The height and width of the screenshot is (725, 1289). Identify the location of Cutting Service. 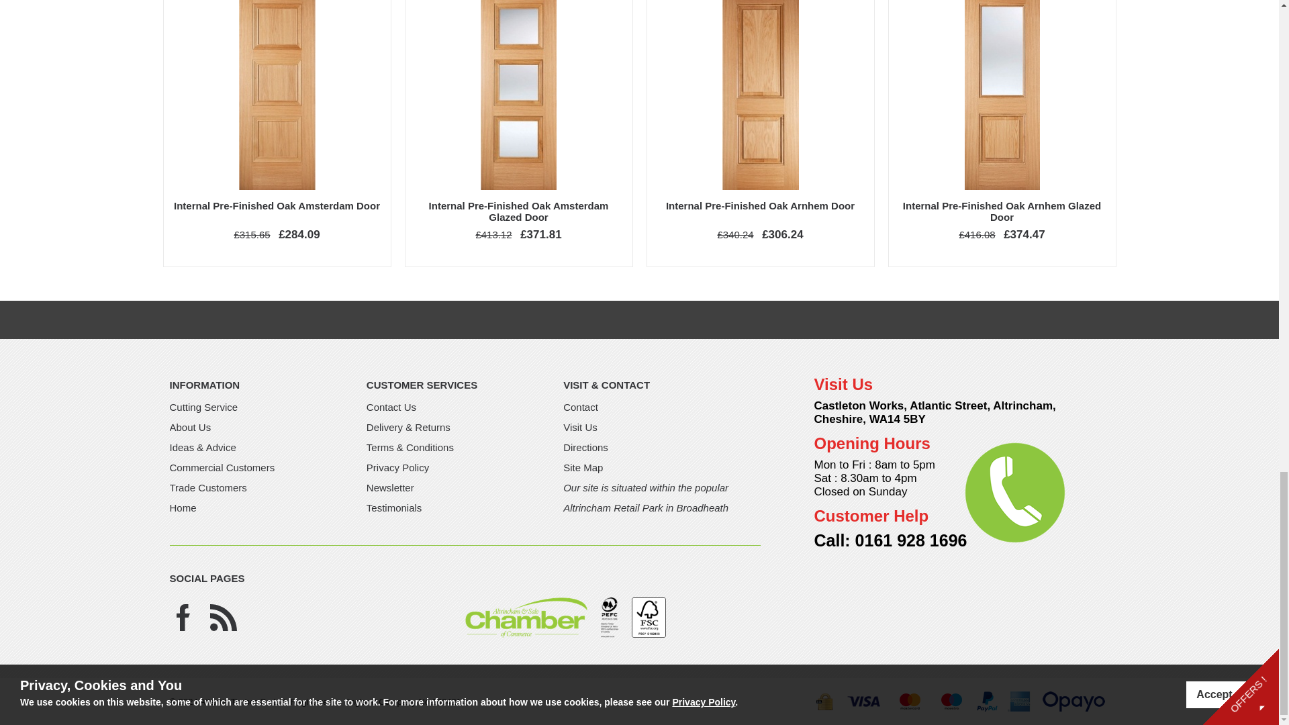
(203, 407).